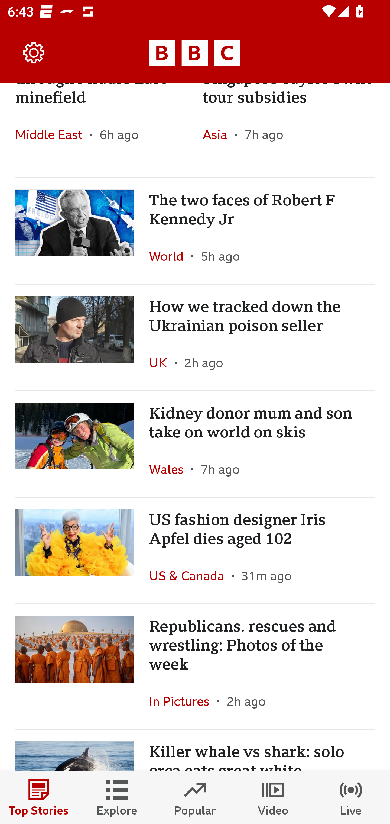 The image size is (390, 824). I want to click on UK In the section UK, so click(162, 362).